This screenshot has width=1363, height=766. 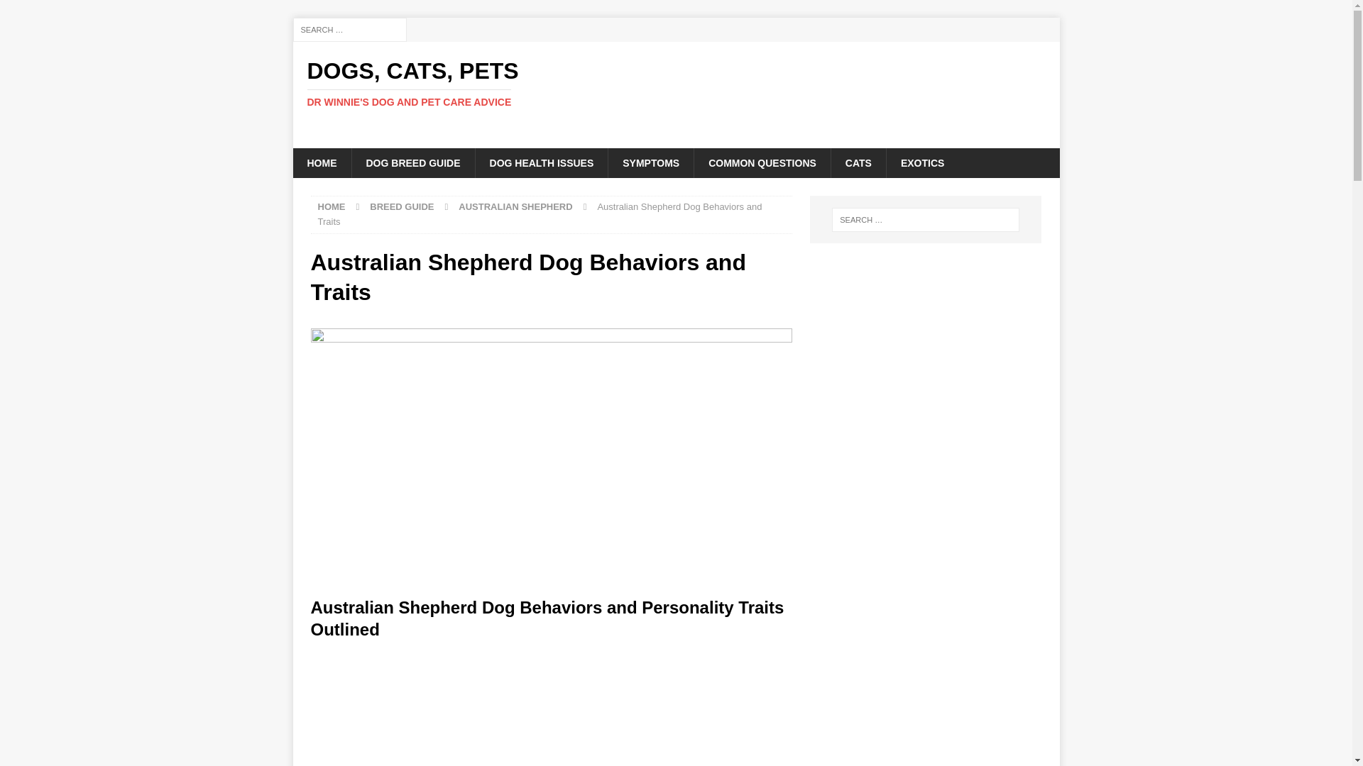 What do you see at coordinates (413, 84) in the screenshot?
I see `Dogs, Cats, Pets` at bounding box center [413, 84].